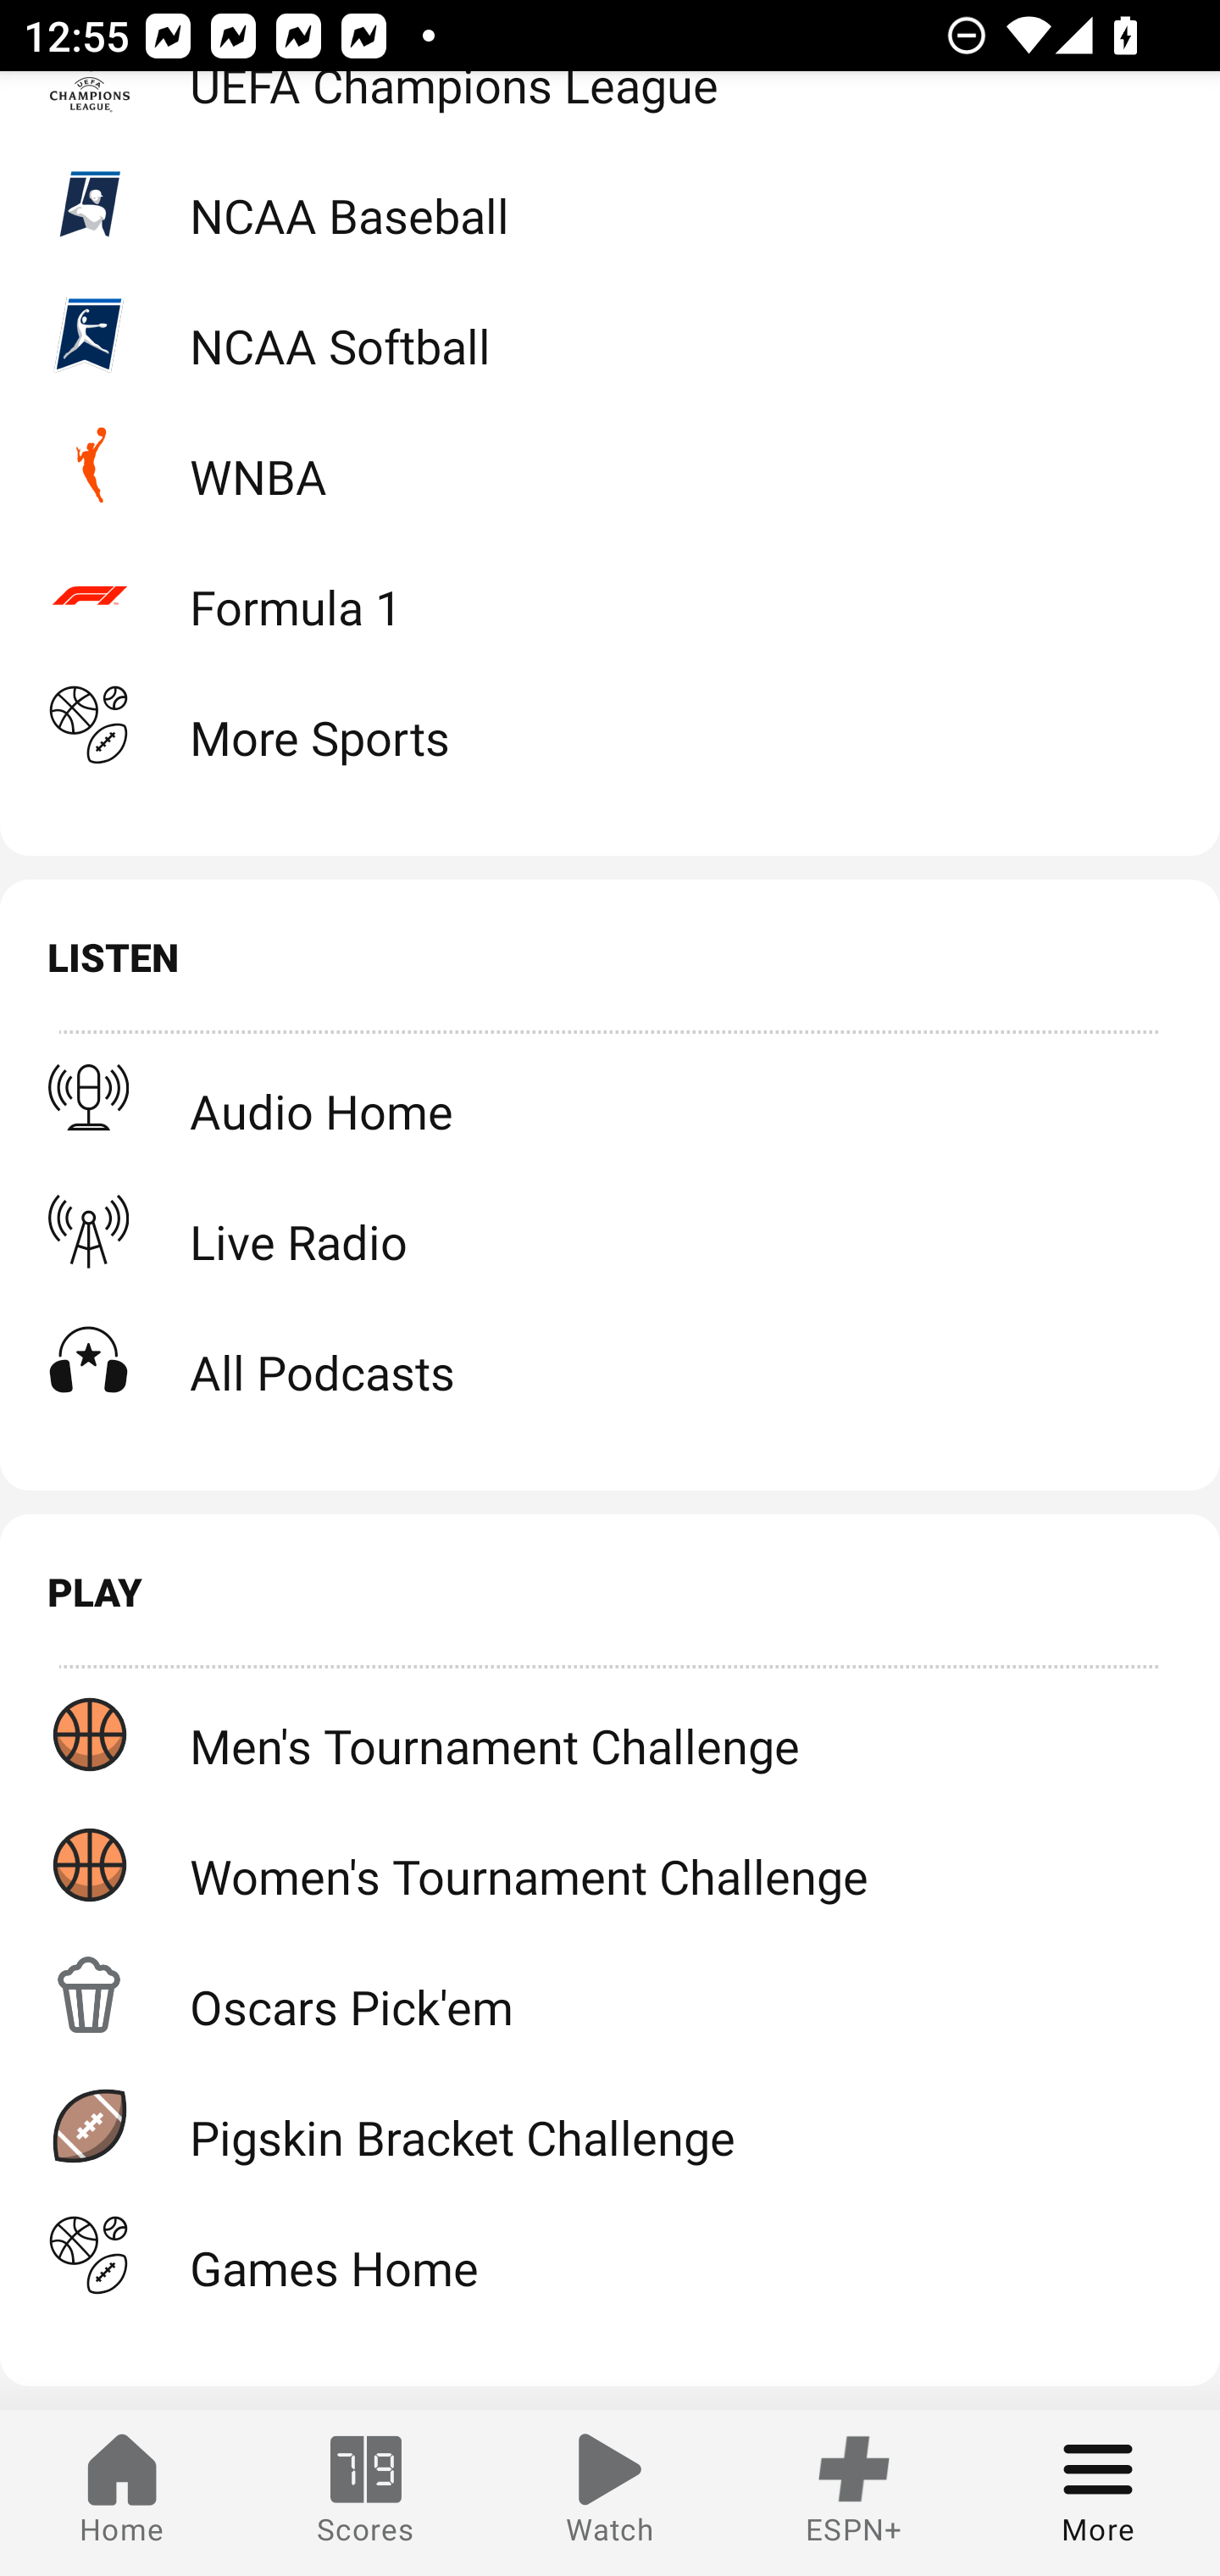 The width and height of the screenshot is (1220, 2576). What do you see at coordinates (610, 725) in the screenshot?
I see `More Sports A More Sports` at bounding box center [610, 725].